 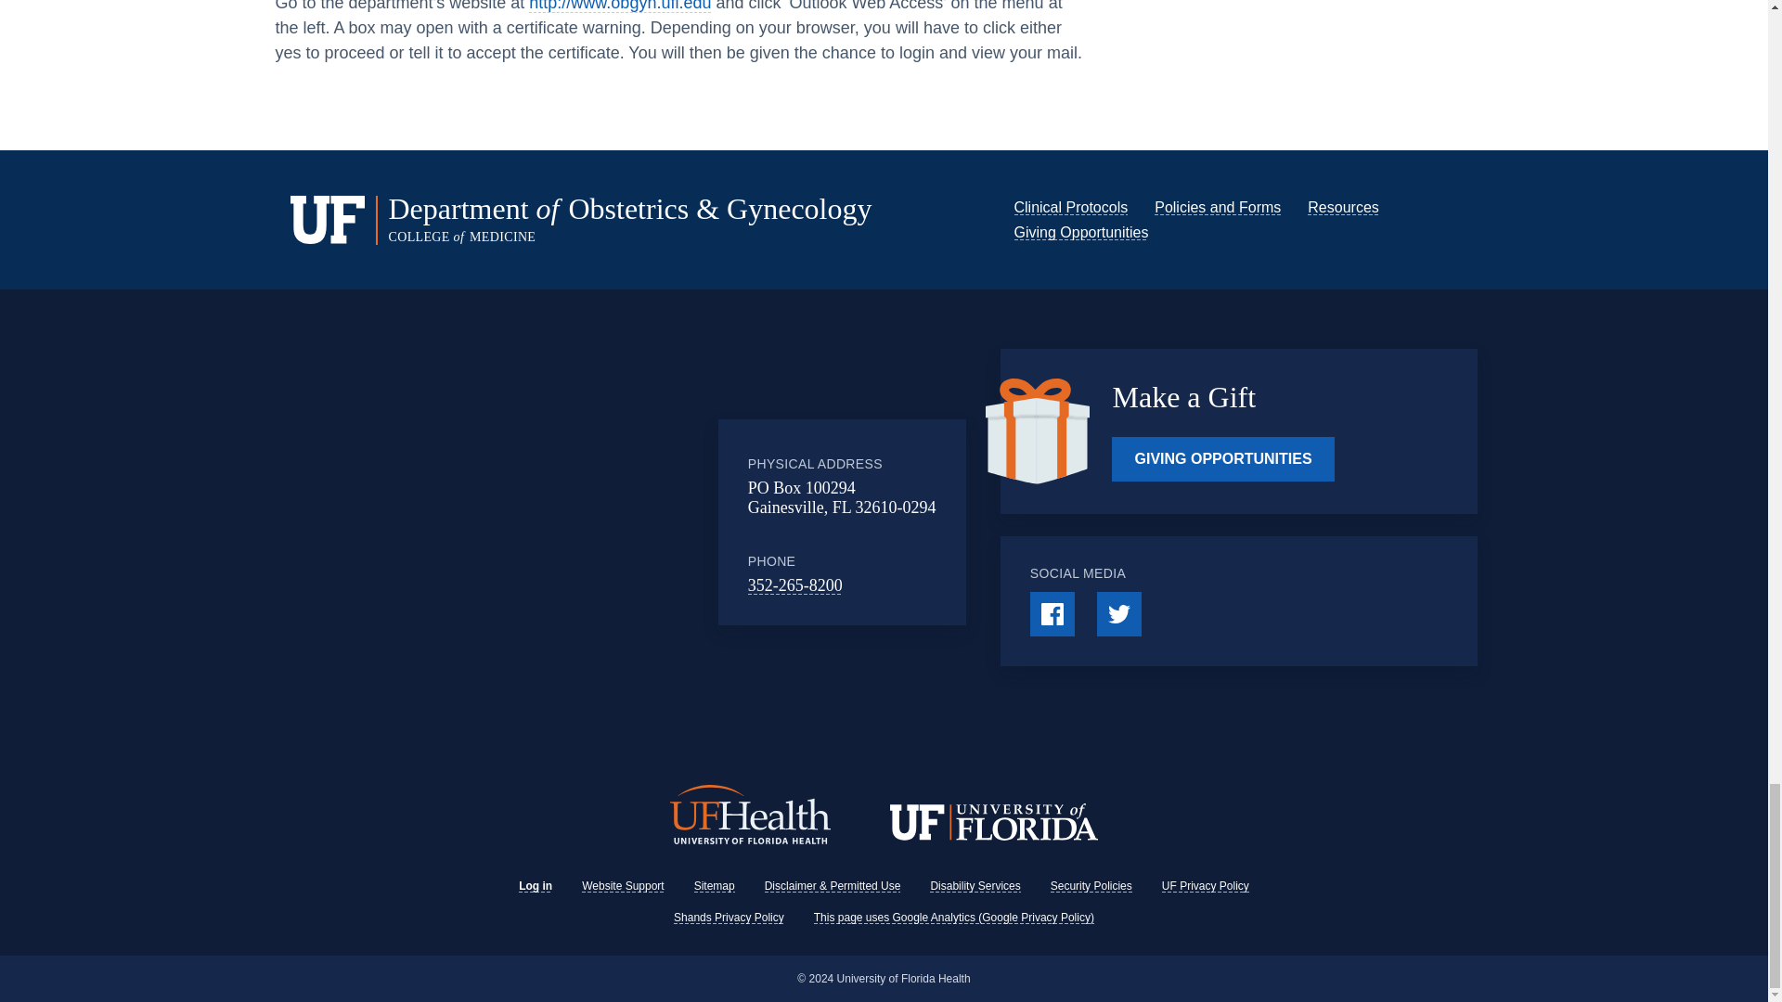 What do you see at coordinates (566, 522) in the screenshot?
I see `Google Maps Embed` at bounding box center [566, 522].